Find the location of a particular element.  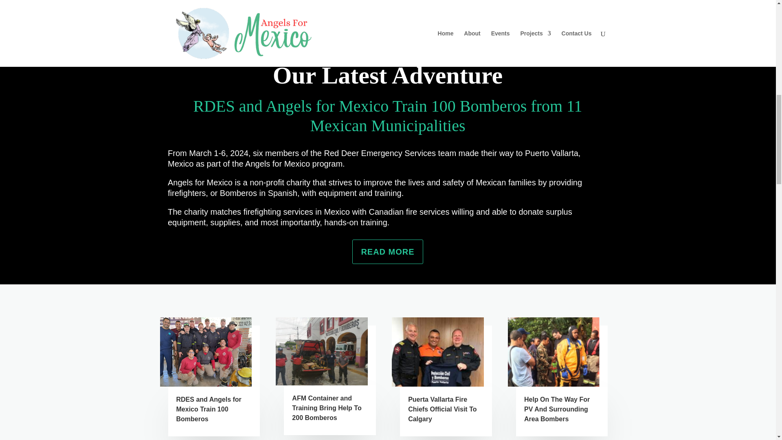

IMG-20240305-WA0096 is located at coordinates (205, 352).